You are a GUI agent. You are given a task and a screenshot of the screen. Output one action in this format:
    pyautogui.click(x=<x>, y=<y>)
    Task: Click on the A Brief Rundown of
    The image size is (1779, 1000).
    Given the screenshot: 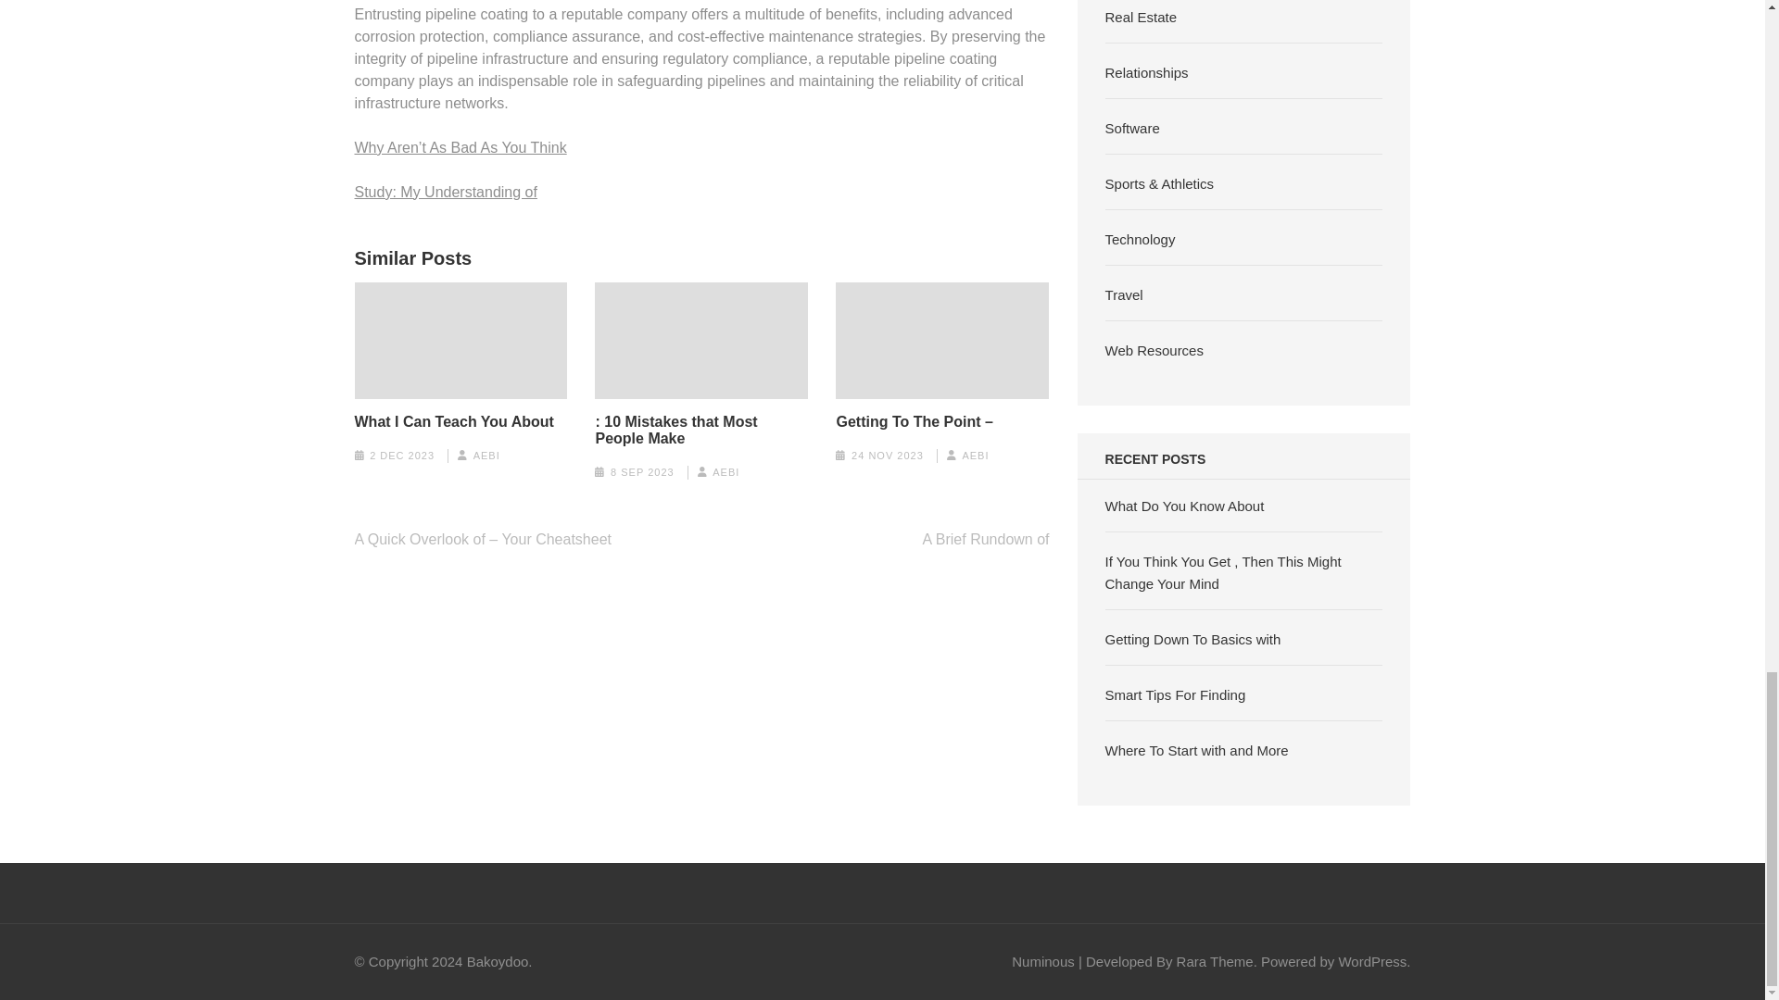 What is the action you would take?
    pyautogui.click(x=986, y=539)
    